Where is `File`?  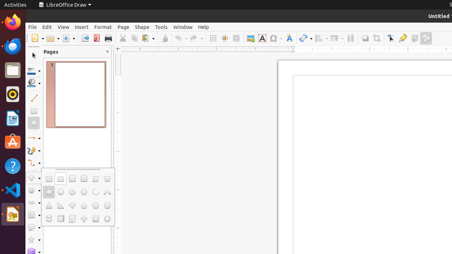
File is located at coordinates (32, 27).